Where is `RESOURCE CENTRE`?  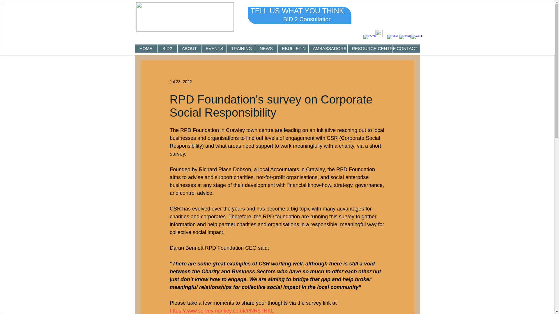 RESOURCE CENTRE is located at coordinates (369, 49).